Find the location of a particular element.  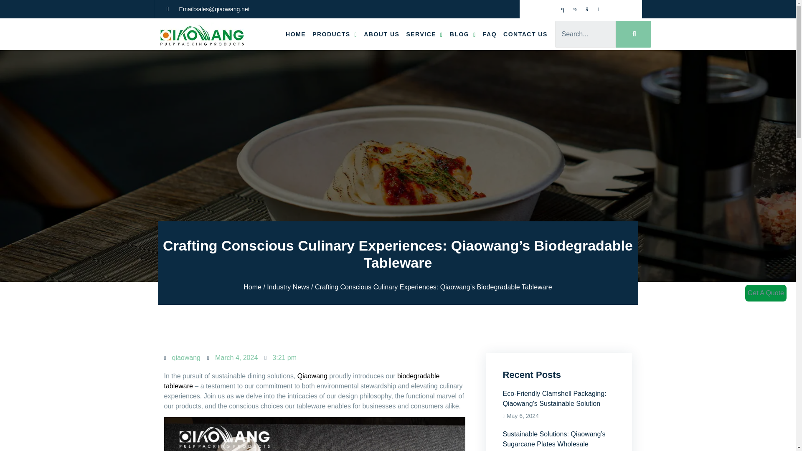

biodegradable tableware is located at coordinates (302, 381).